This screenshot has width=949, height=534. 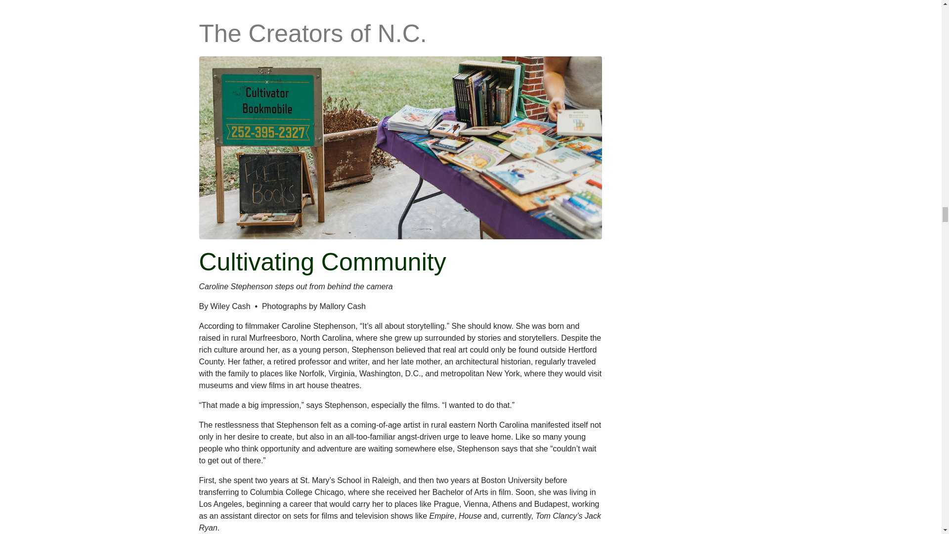 What do you see at coordinates (312, 34) in the screenshot?
I see `The Creators of N.C.` at bounding box center [312, 34].